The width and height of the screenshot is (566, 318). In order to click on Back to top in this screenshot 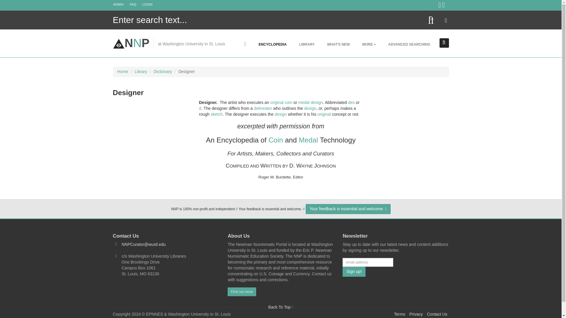, I will do `click(281, 307)`.